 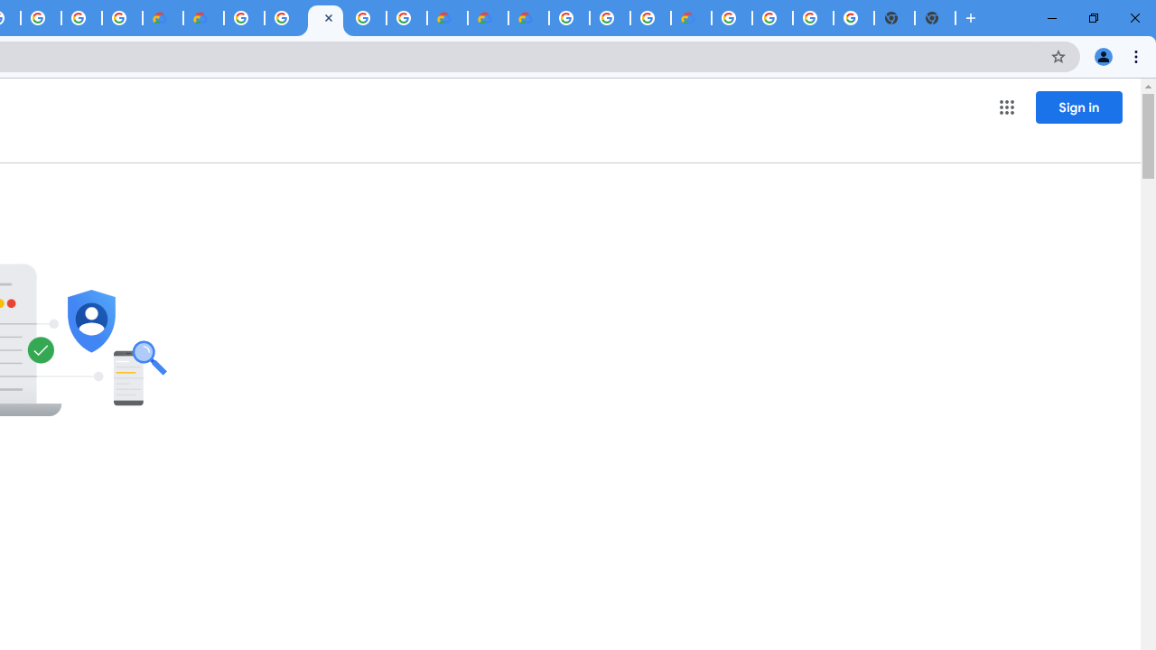 I want to click on Google Cloud Platform, so click(x=773, y=18).